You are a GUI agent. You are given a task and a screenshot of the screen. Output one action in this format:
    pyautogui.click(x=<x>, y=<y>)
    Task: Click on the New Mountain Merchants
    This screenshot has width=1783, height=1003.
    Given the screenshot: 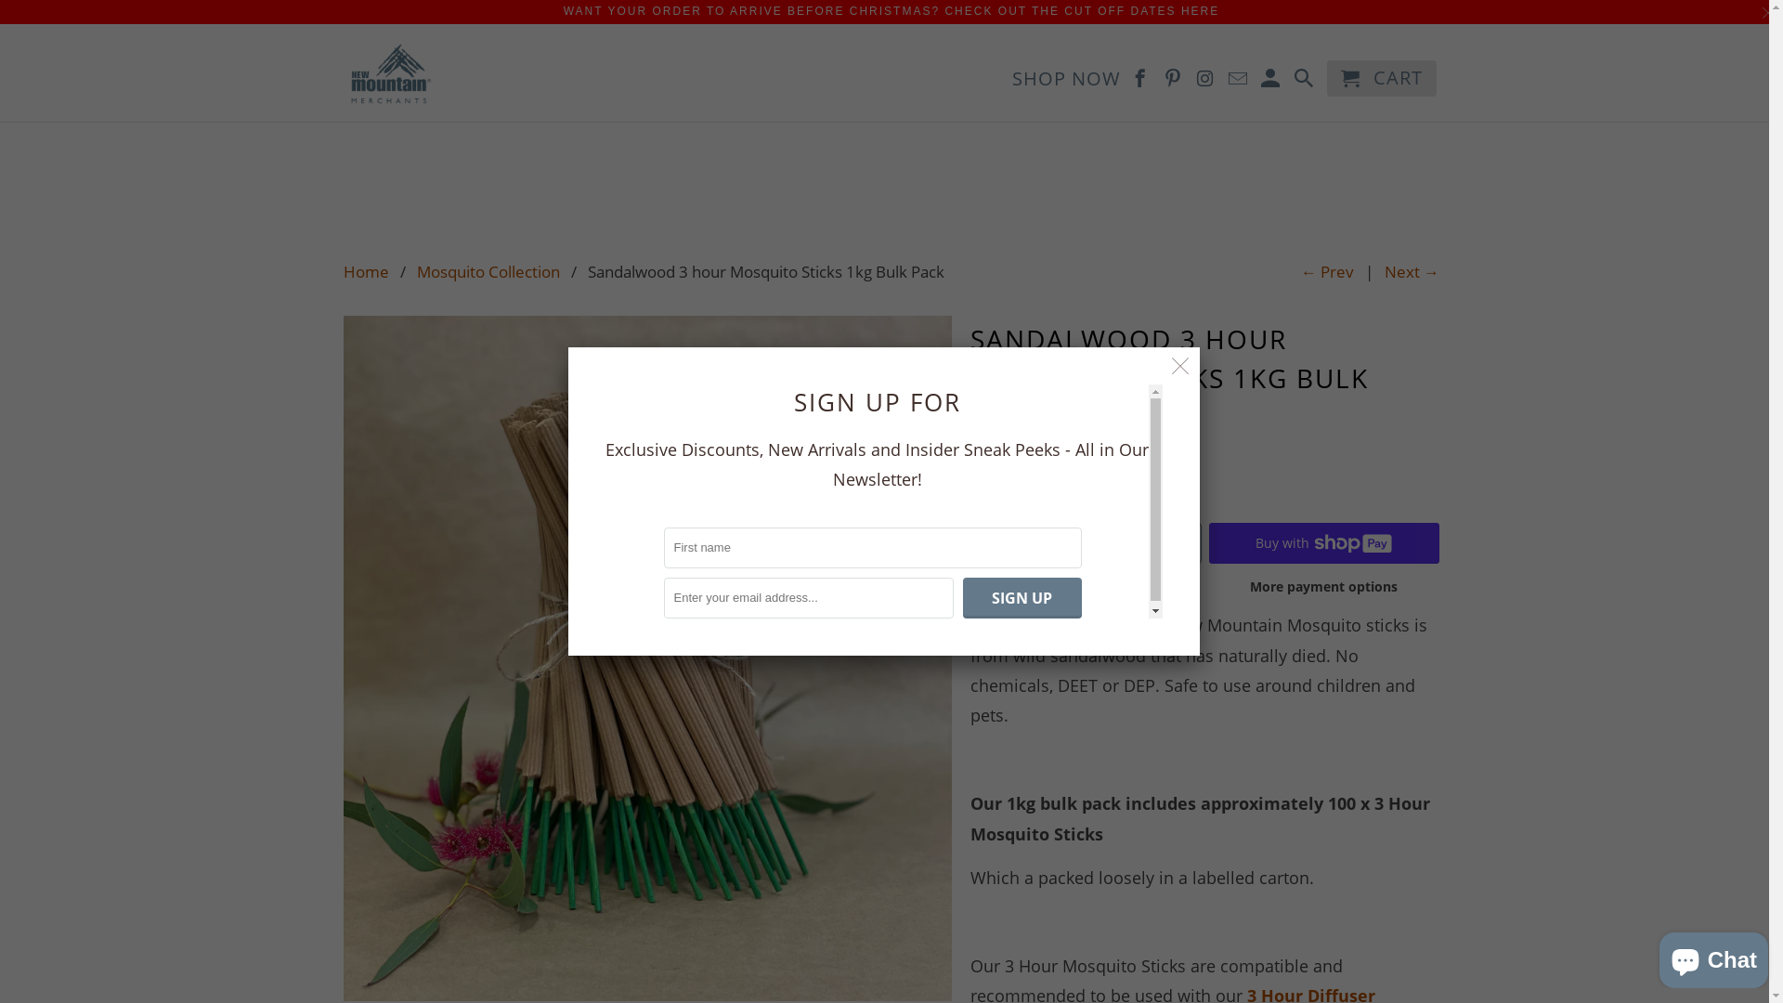 What is the action you would take?
    pyautogui.click(x=390, y=73)
    